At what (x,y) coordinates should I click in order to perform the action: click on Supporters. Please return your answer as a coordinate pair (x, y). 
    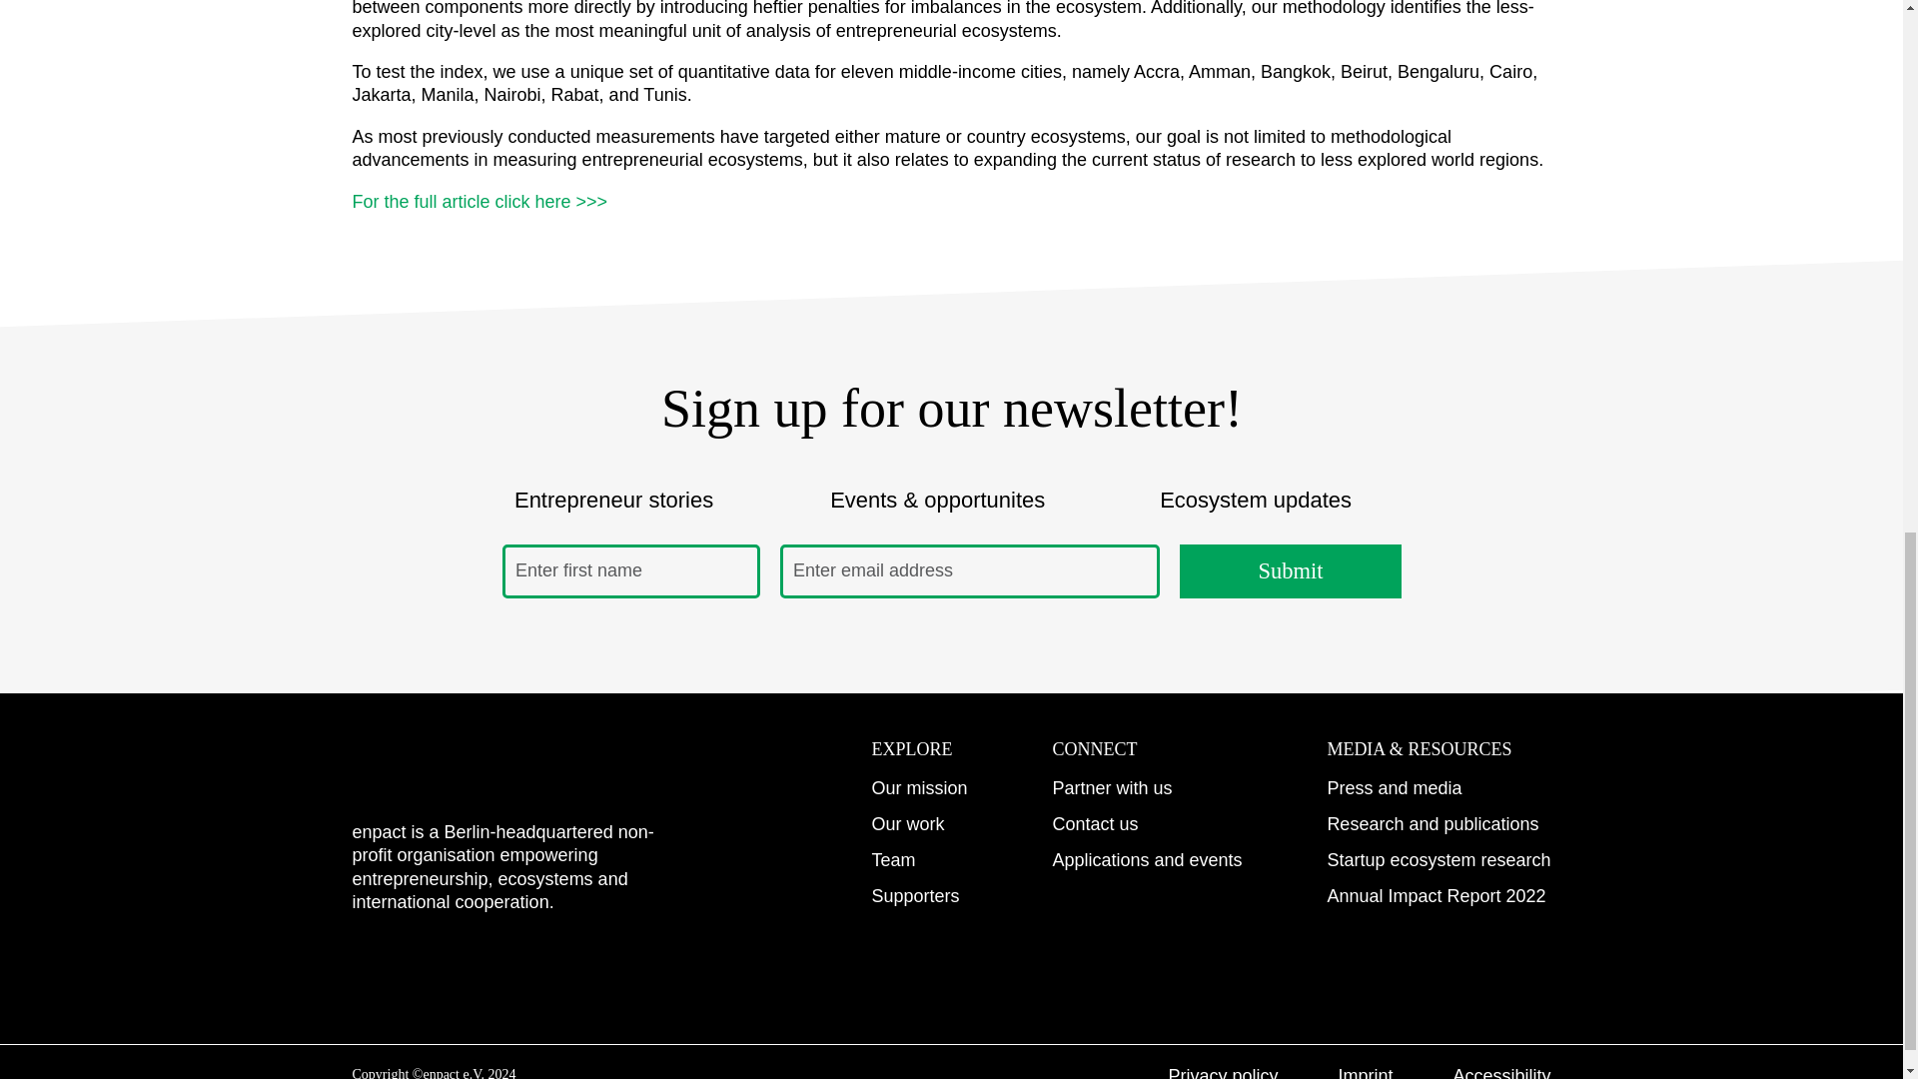
    Looking at the image, I should click on (915, 895).